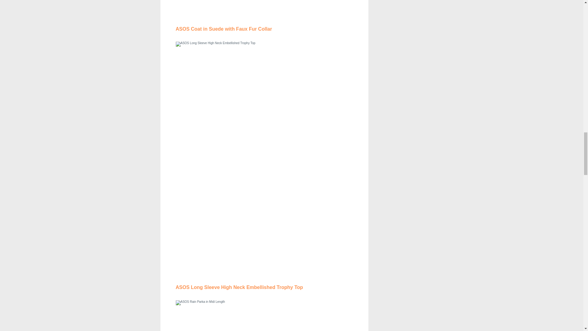  What do you see at coordinates (239, 287) in the screenshot?
I see `ASOS Long Sleeve High Neck Embellished Trophy Top` at bounding box center [239, 287].